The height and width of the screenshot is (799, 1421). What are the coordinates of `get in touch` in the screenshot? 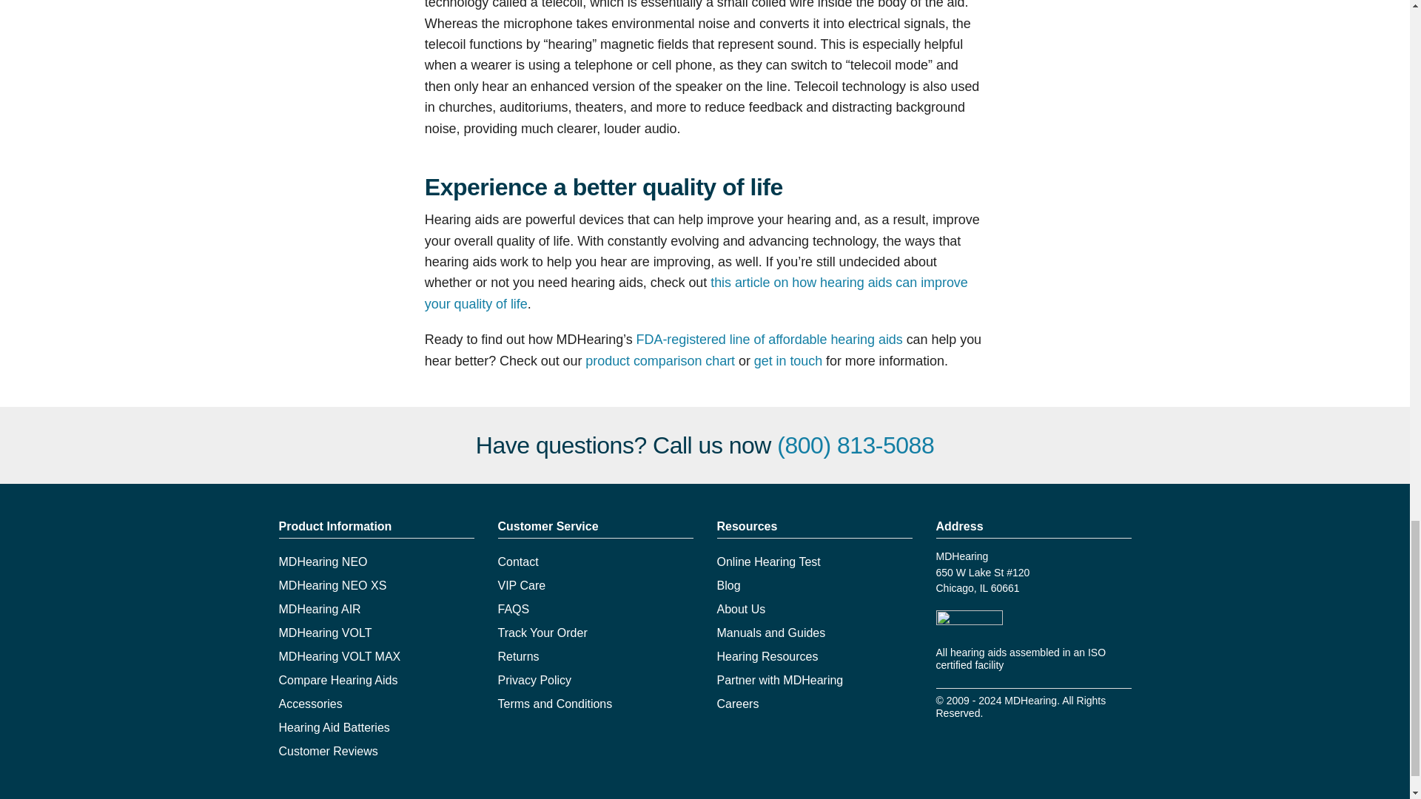 It's located at (788, 361).